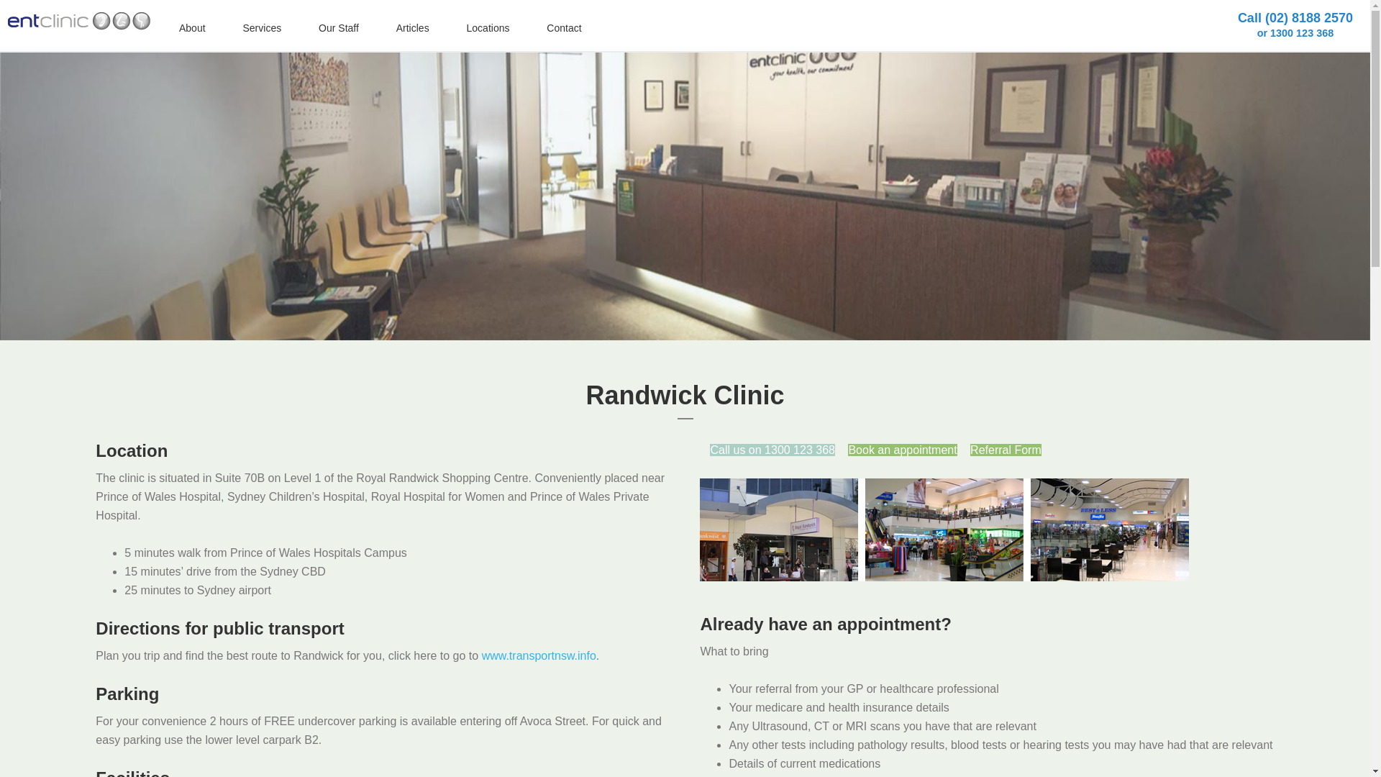  What do you see at coordinates (902, 450) in the screenshot?
I see `Book an appointment` at bounding box center [902, 450].